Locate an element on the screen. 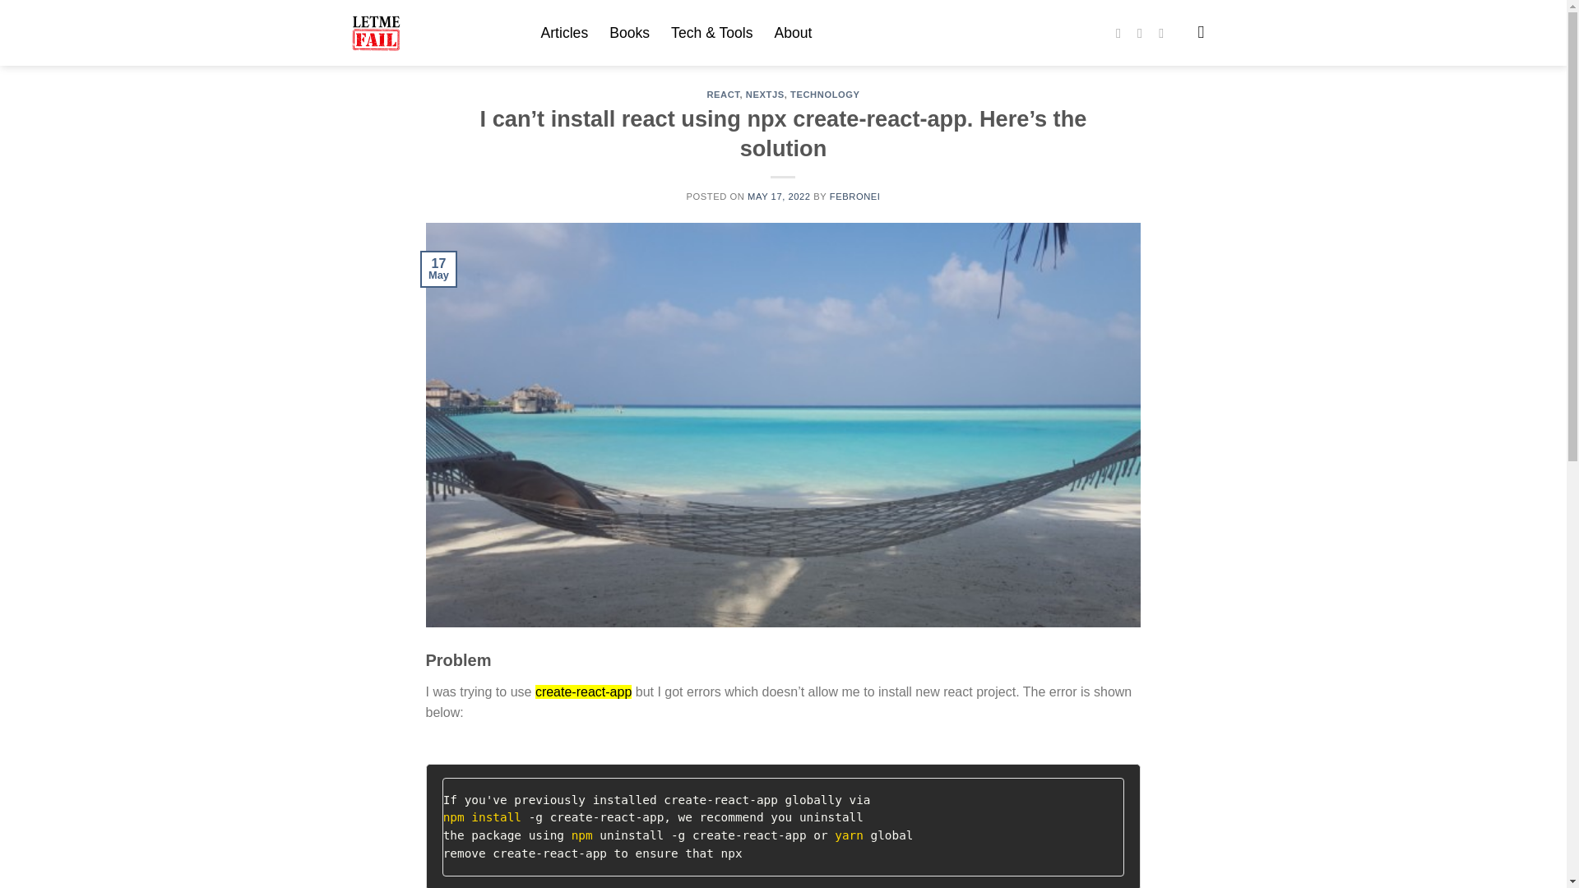  About is located at coordinates (794, 32).